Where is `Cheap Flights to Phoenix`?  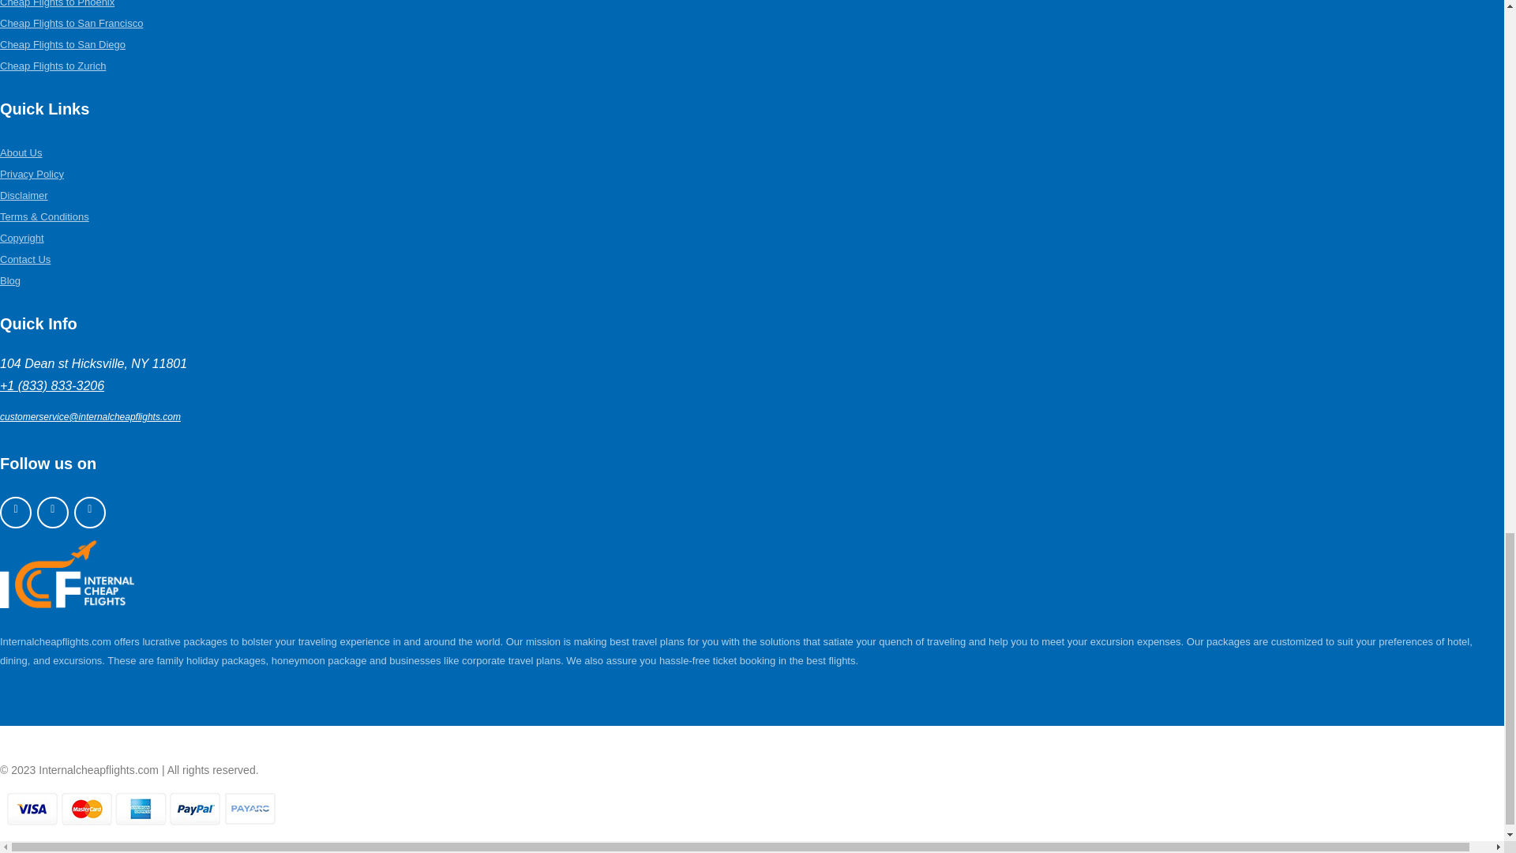
Cheap Flights to Phoenix is located at coordinates (57, 3).